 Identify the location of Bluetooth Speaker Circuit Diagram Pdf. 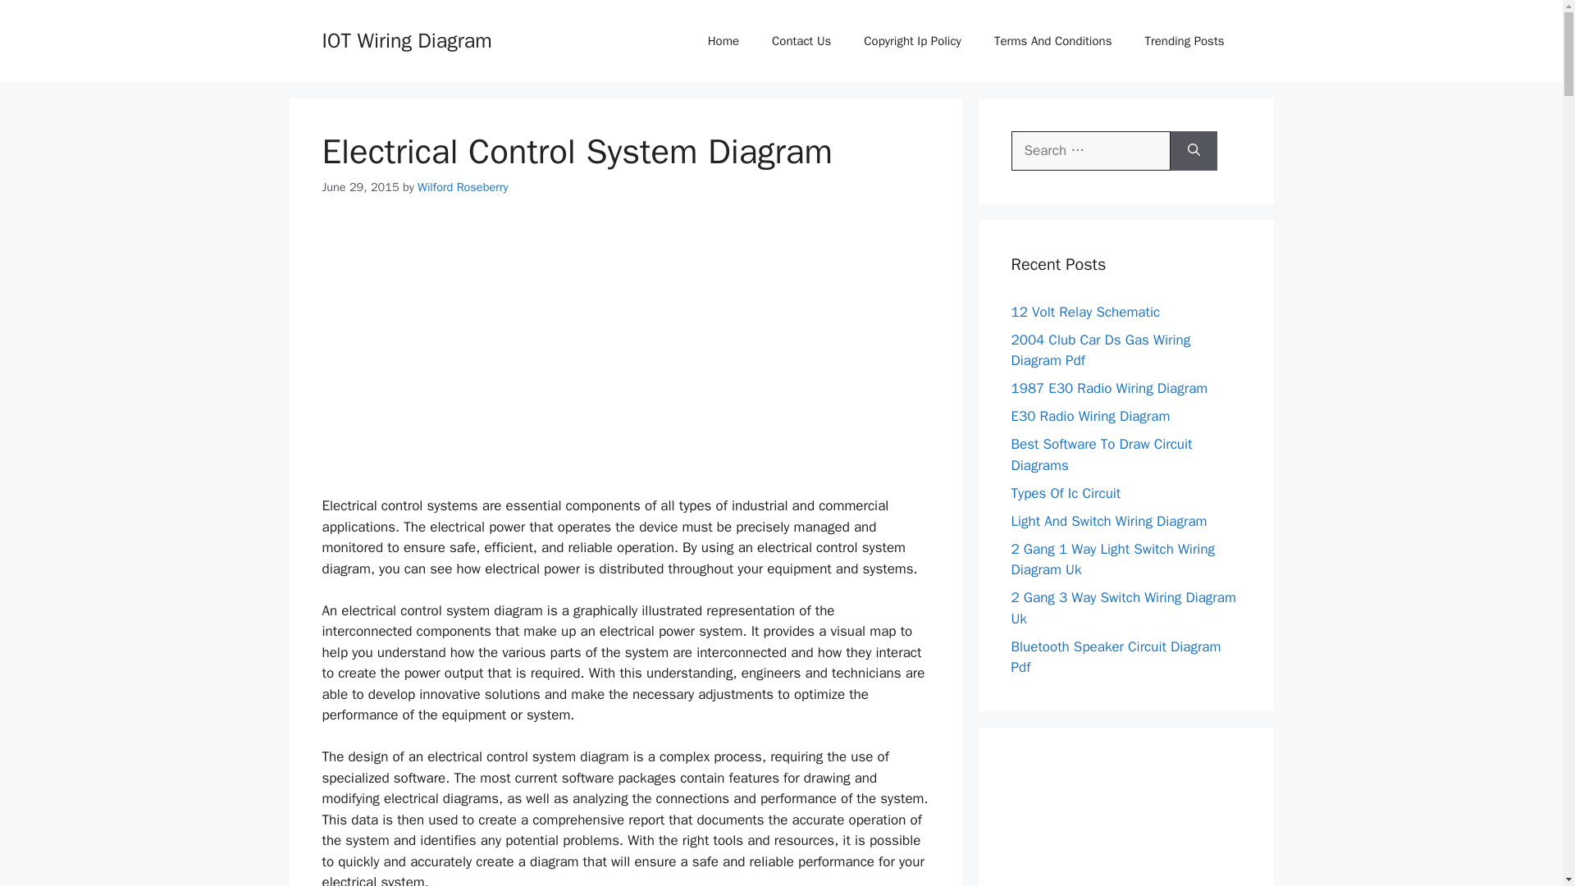
(1116, 657).